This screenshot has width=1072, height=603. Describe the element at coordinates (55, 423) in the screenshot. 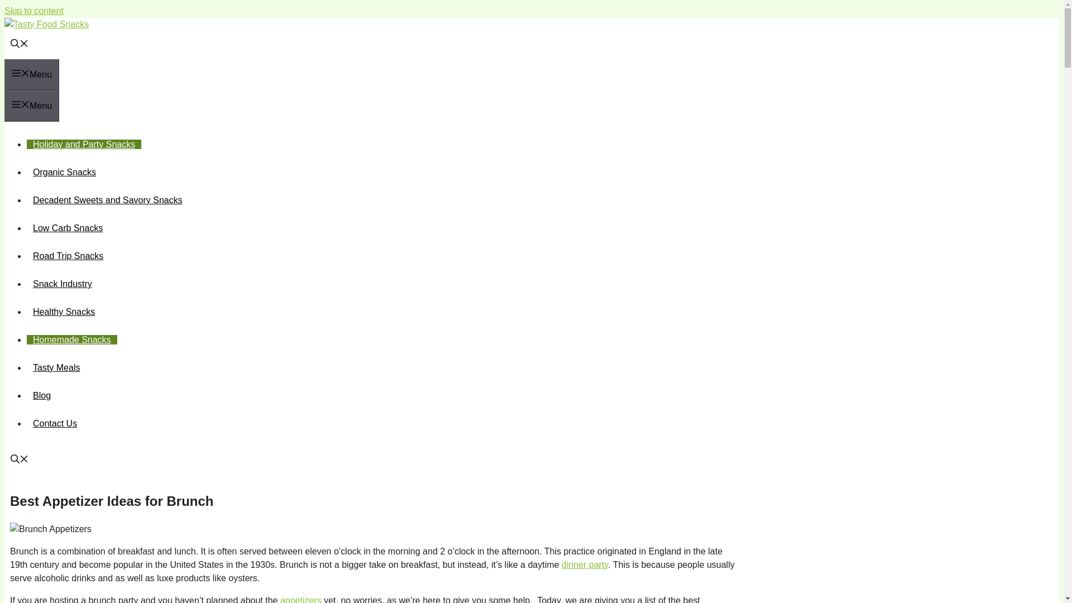

I see `Contact Us` at that location.